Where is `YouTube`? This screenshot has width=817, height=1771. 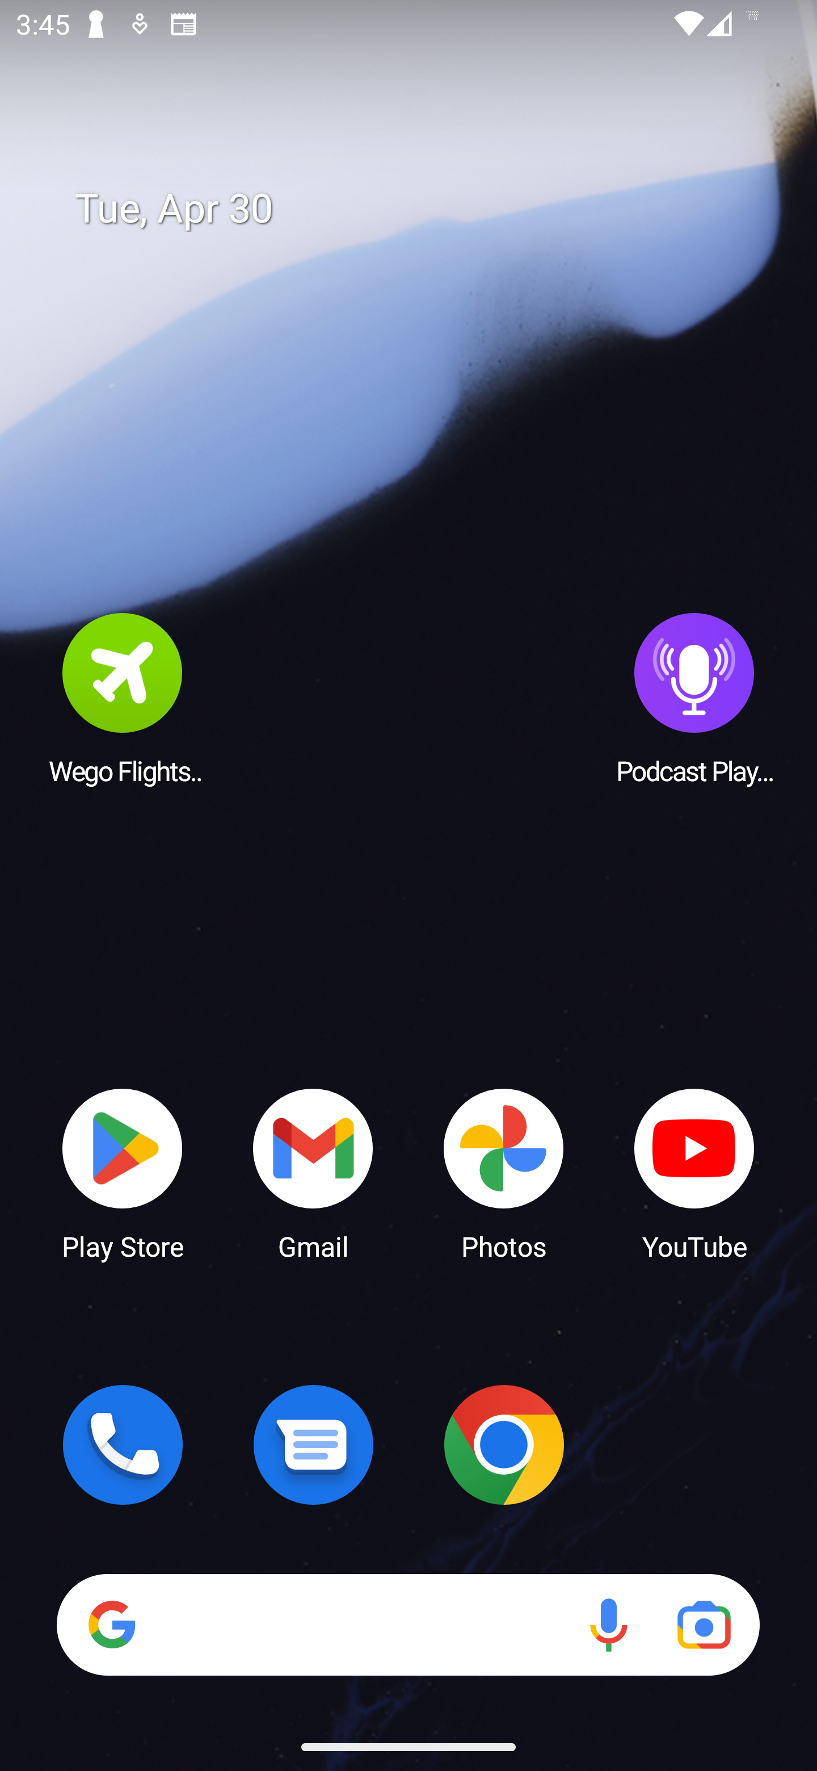 YouTube is located at coordinates (694, 1173).